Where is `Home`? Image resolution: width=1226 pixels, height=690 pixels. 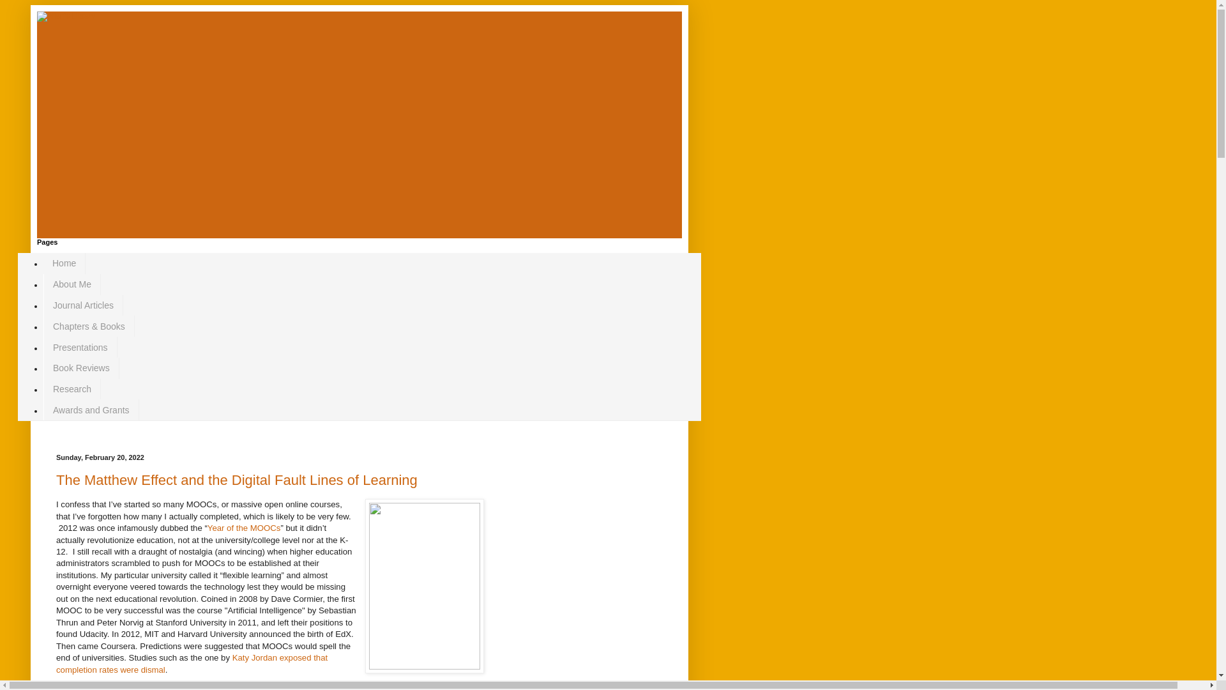 Home is located at coordinates (64, 263).